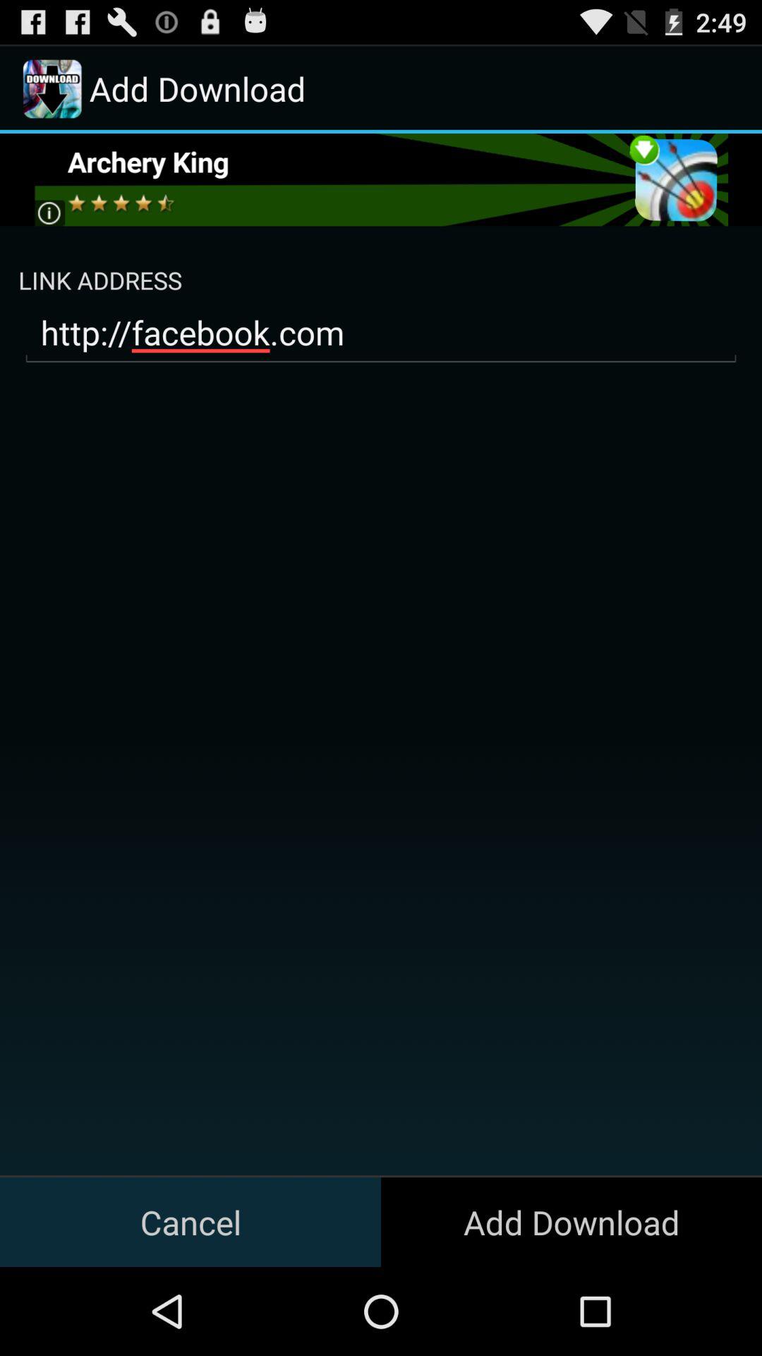 This screenshot has width=762, height=1356. What do you see at coordinates (381, 179) in the screenshot?
I see `select advertisement` at bounding box center [381, 179].